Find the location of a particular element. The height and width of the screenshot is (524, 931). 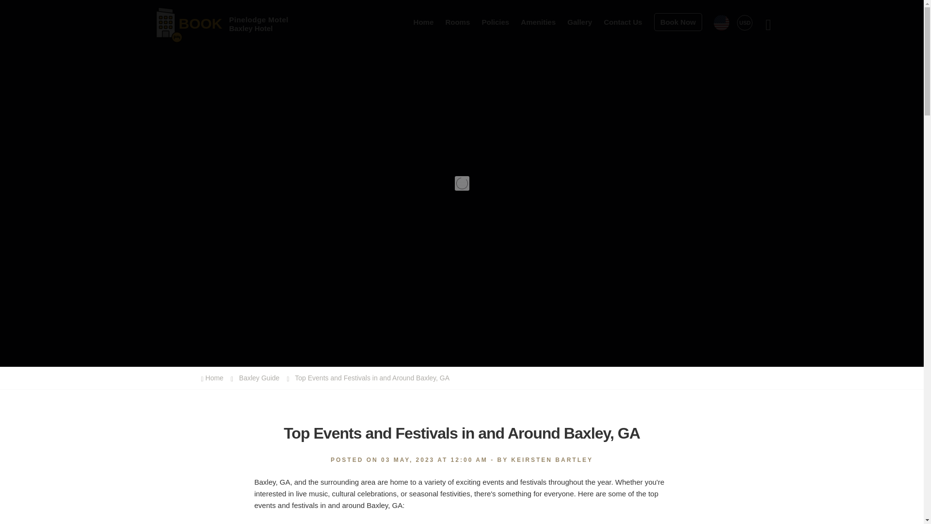

Book Now is located at coordinates (678, 21).